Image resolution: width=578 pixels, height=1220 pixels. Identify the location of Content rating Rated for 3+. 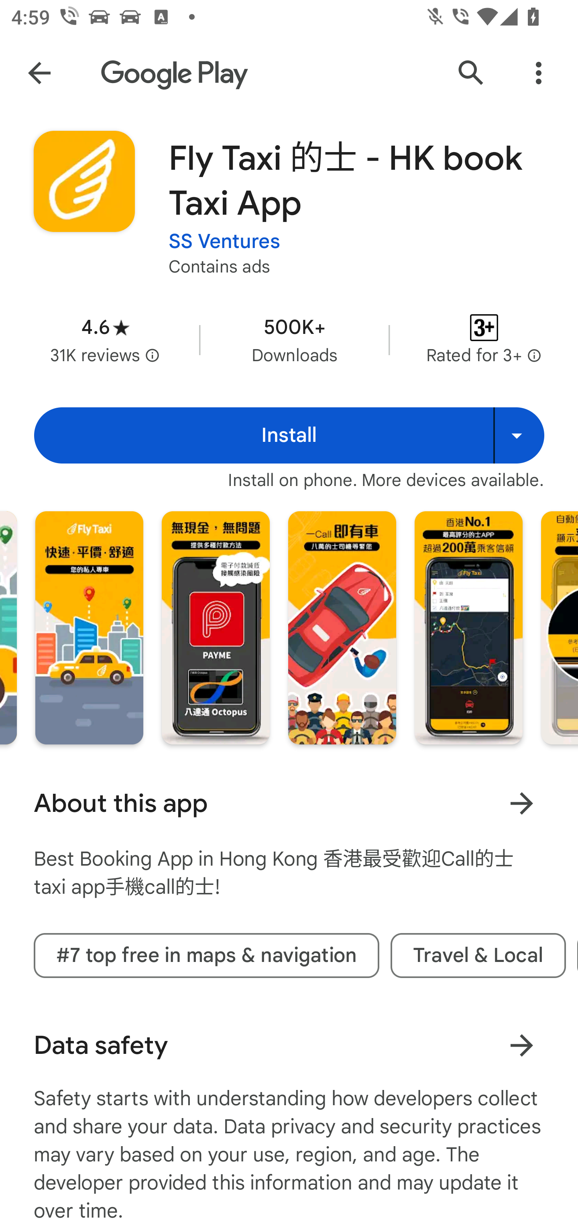
(484, 340).